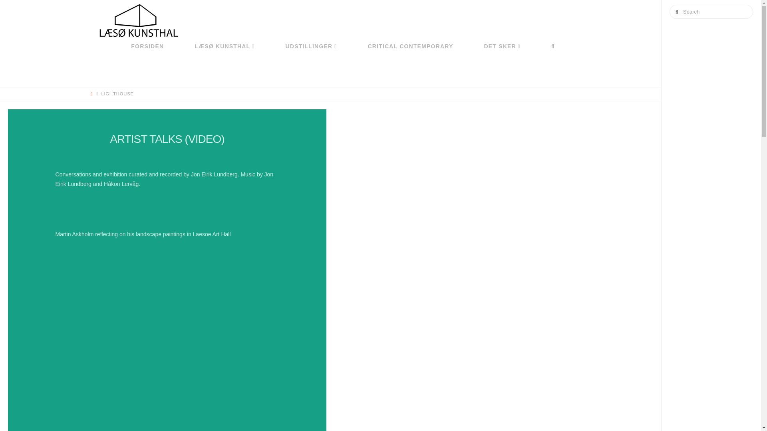  What do you see at coordinates (410, 65) in the screenshot?
I see `CRITICAL CONTEMPORARY` at bounding box center [410, 65].